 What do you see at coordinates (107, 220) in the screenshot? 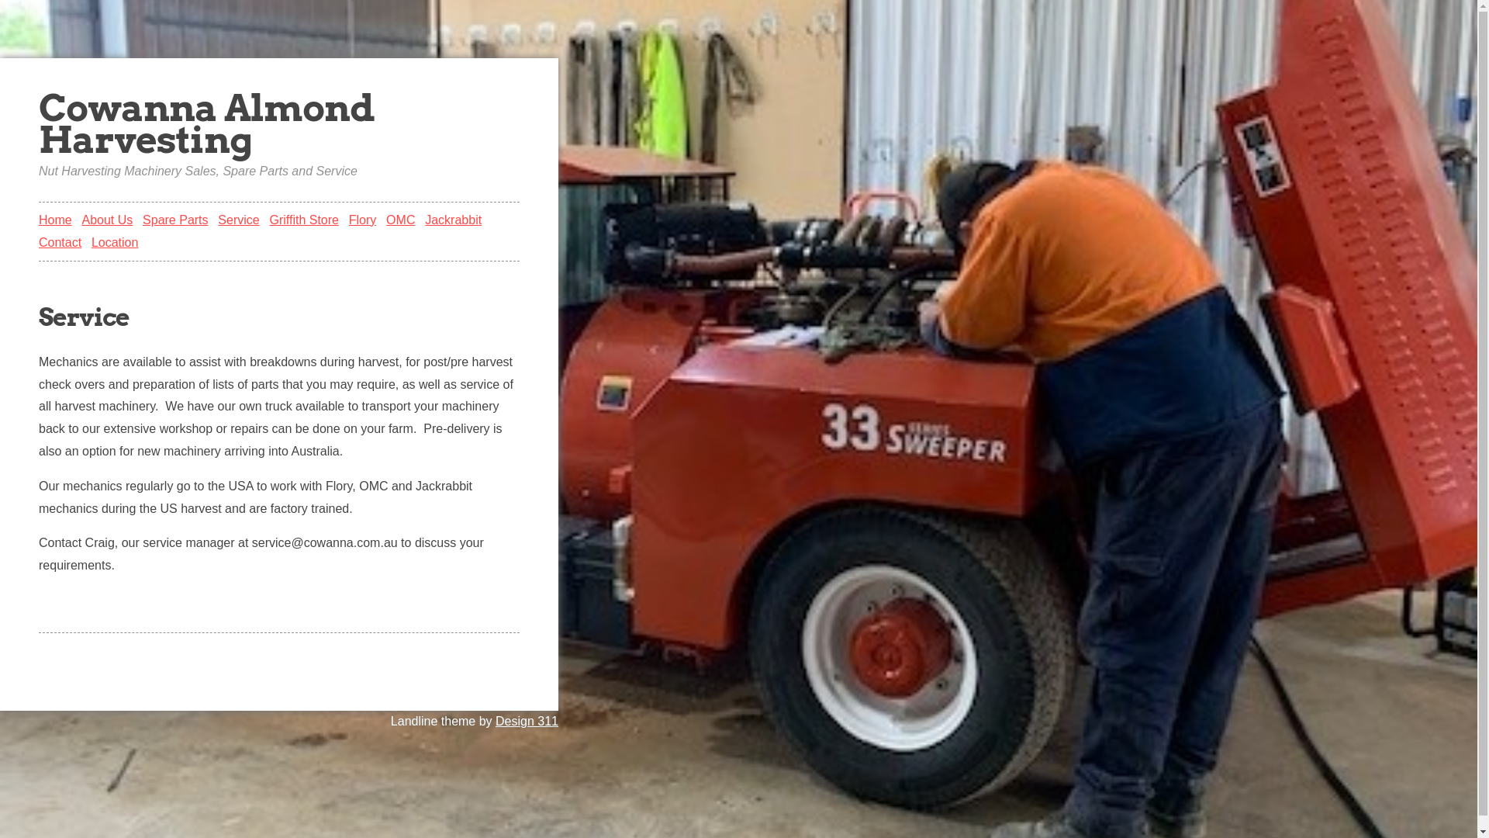
I see `About Us` at bounding box center [107, 220].